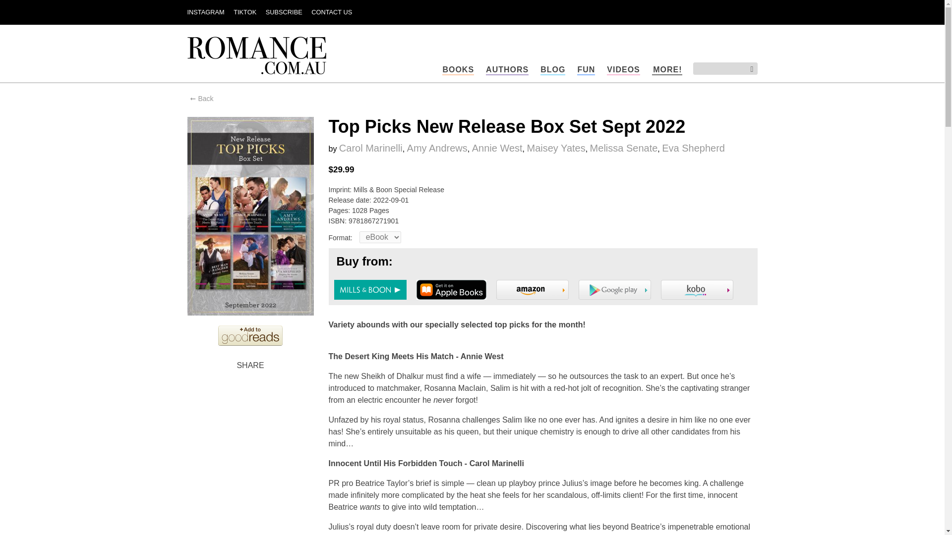 Image resolution: width=952 pixels, height=535 pixels. What do you see at coordinates (553, 70) in the screenshot?
I see `BLOG` at bounding box center [553, 70].